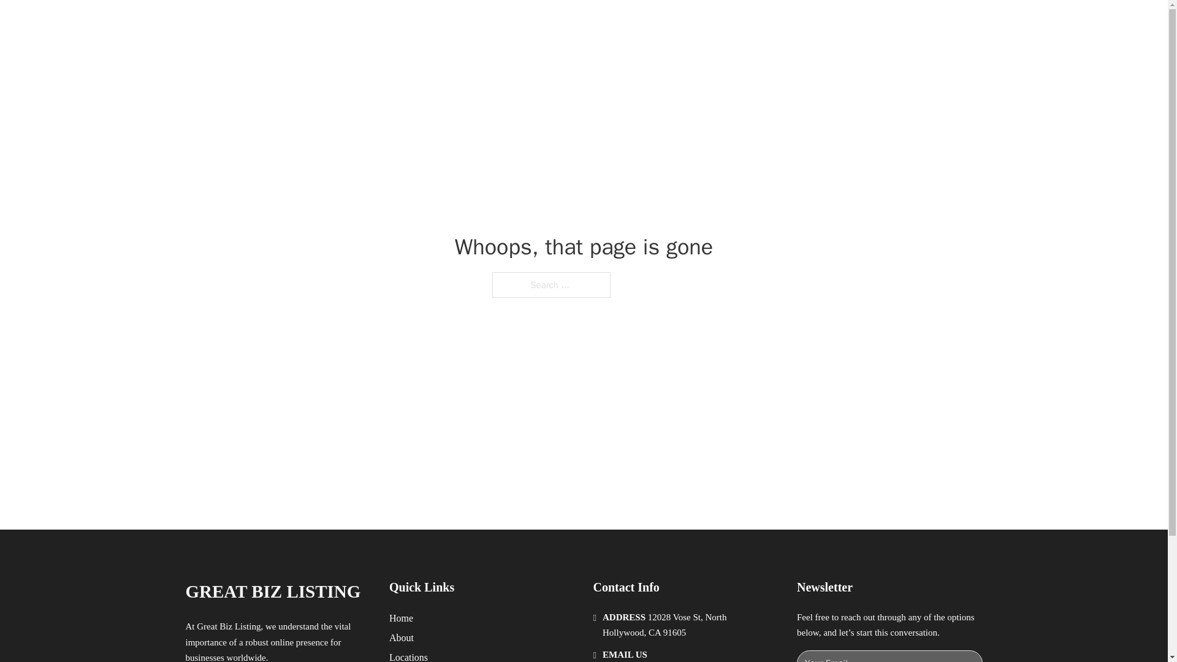 The image size is (1177, 662). What do you see at coordinates (272, 592) in the screenshot?
I see `GREAT BIZ LISTING` at bounding box center [272, 592].